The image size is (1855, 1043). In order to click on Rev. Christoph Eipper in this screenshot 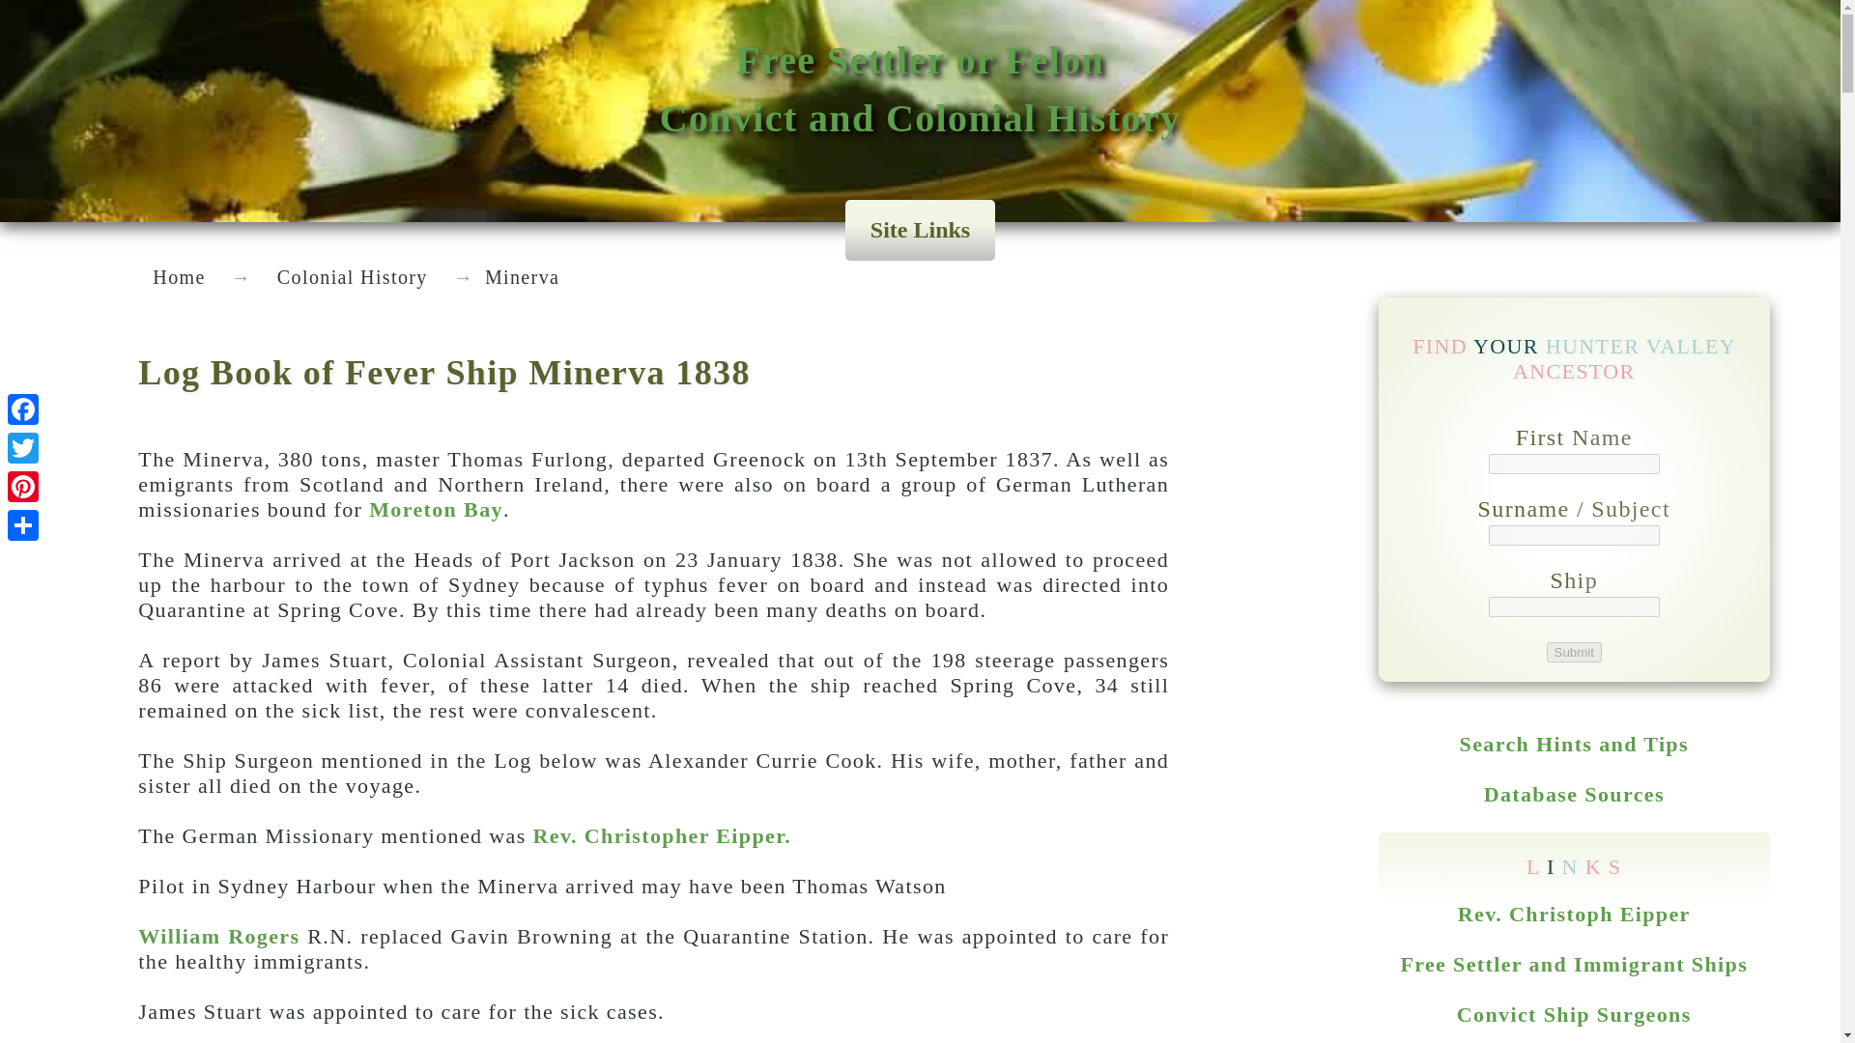, I will do `click(1574, 914)`.